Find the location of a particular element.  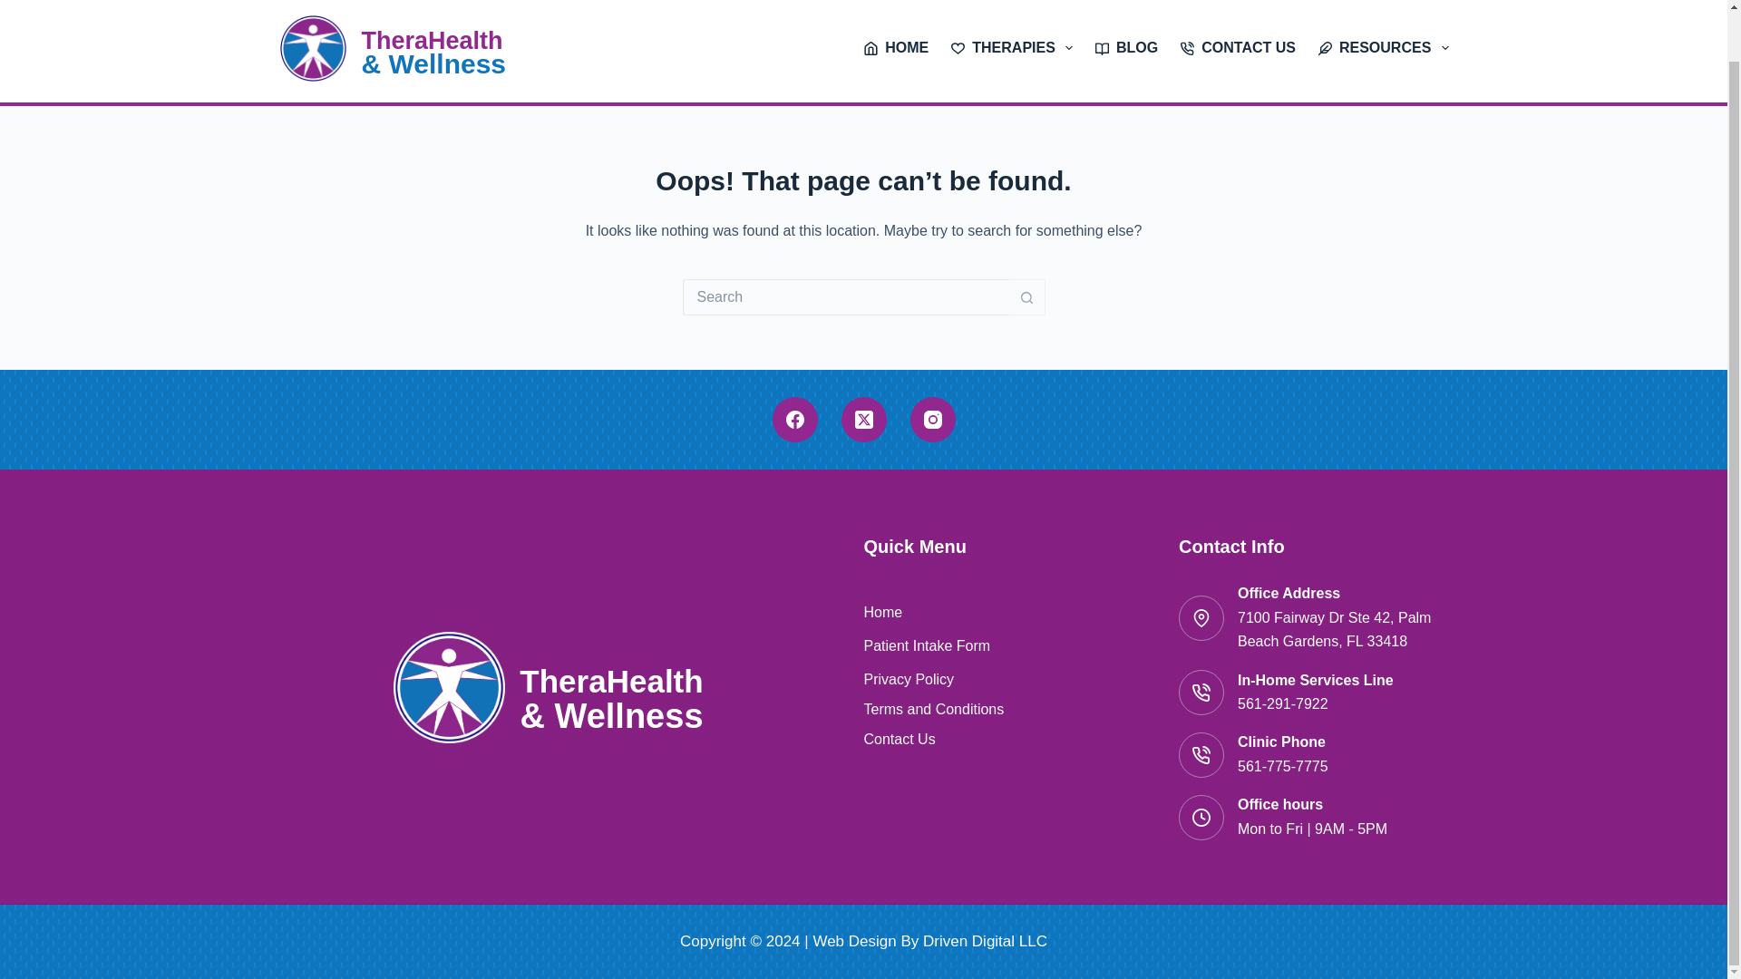

HOME is located at coordinates (896, 51).